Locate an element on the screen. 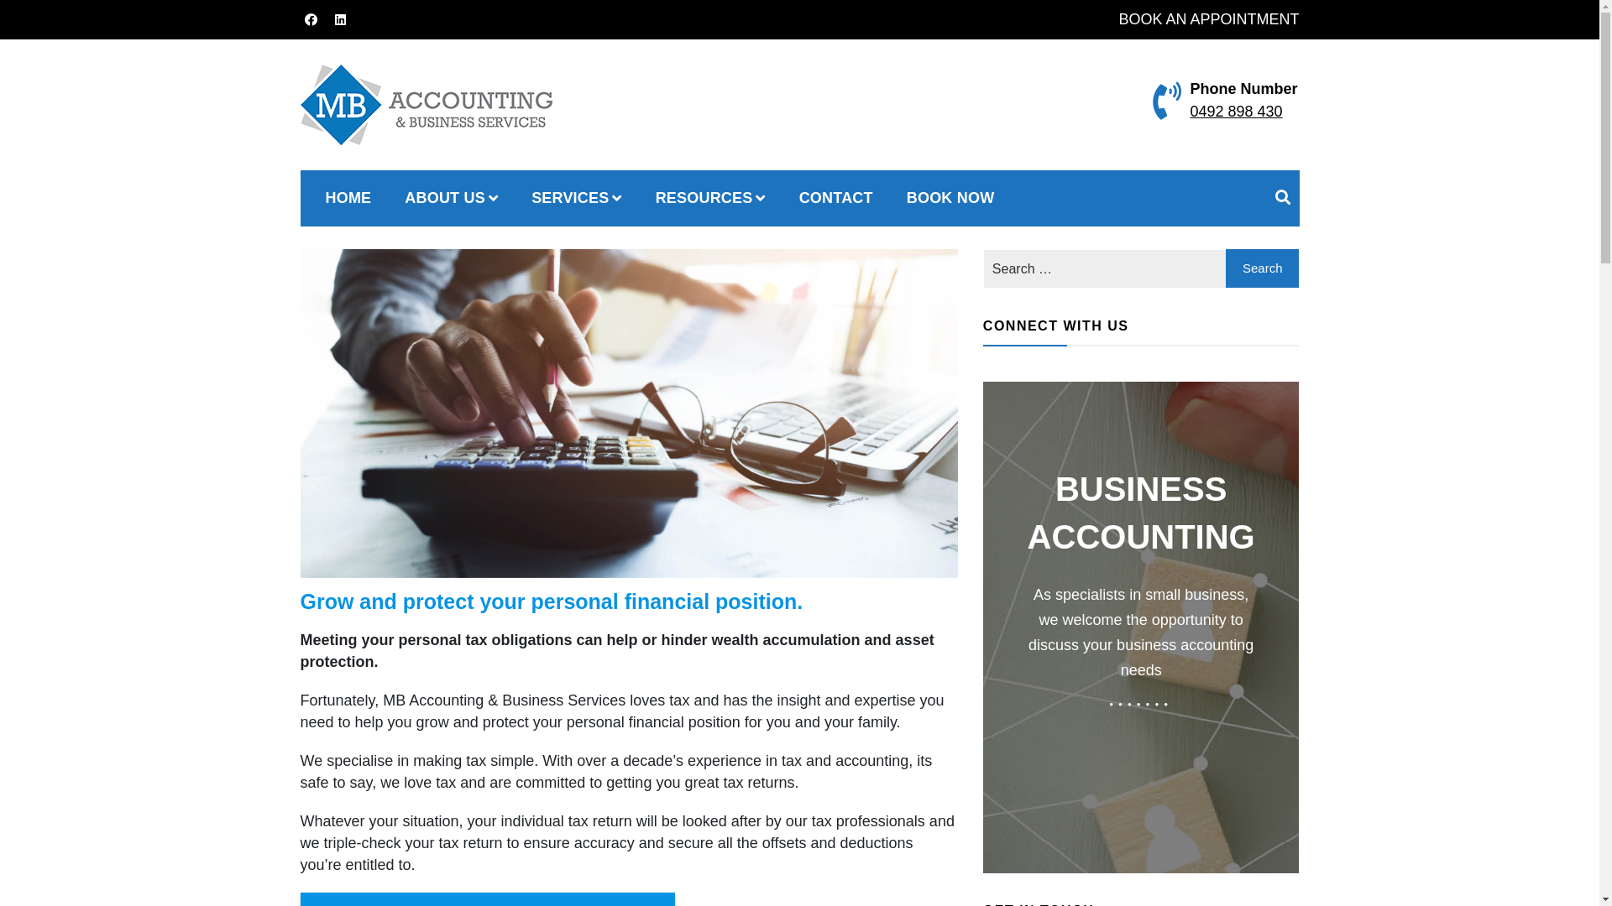 The width and height of the screenshot is (1612, 906). BOOK NOW is located at coordinates (950, 198).